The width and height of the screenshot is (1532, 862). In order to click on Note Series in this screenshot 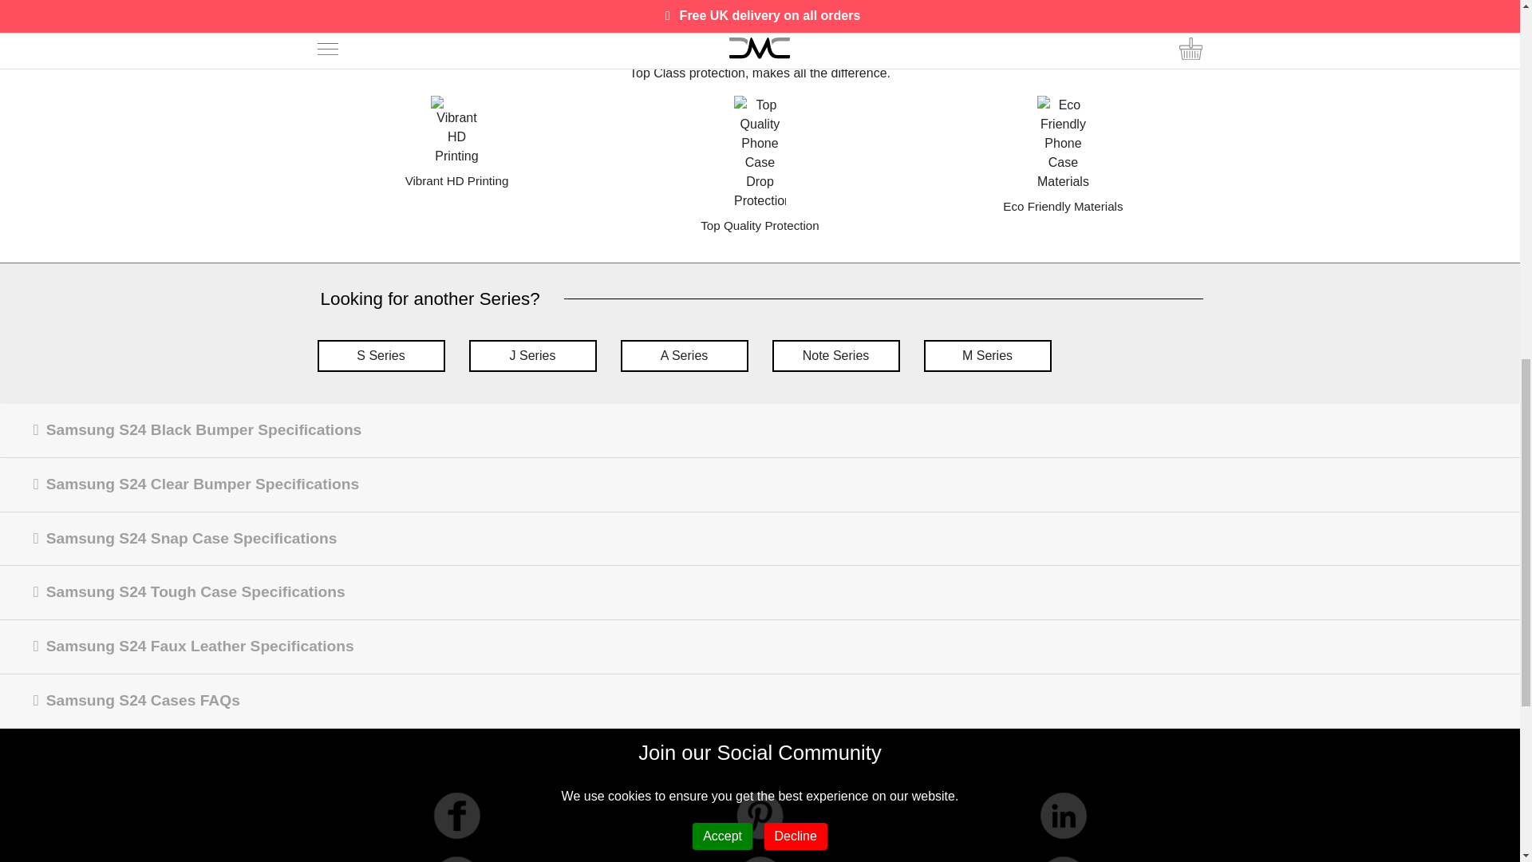, I will do `click(836, 355)`.